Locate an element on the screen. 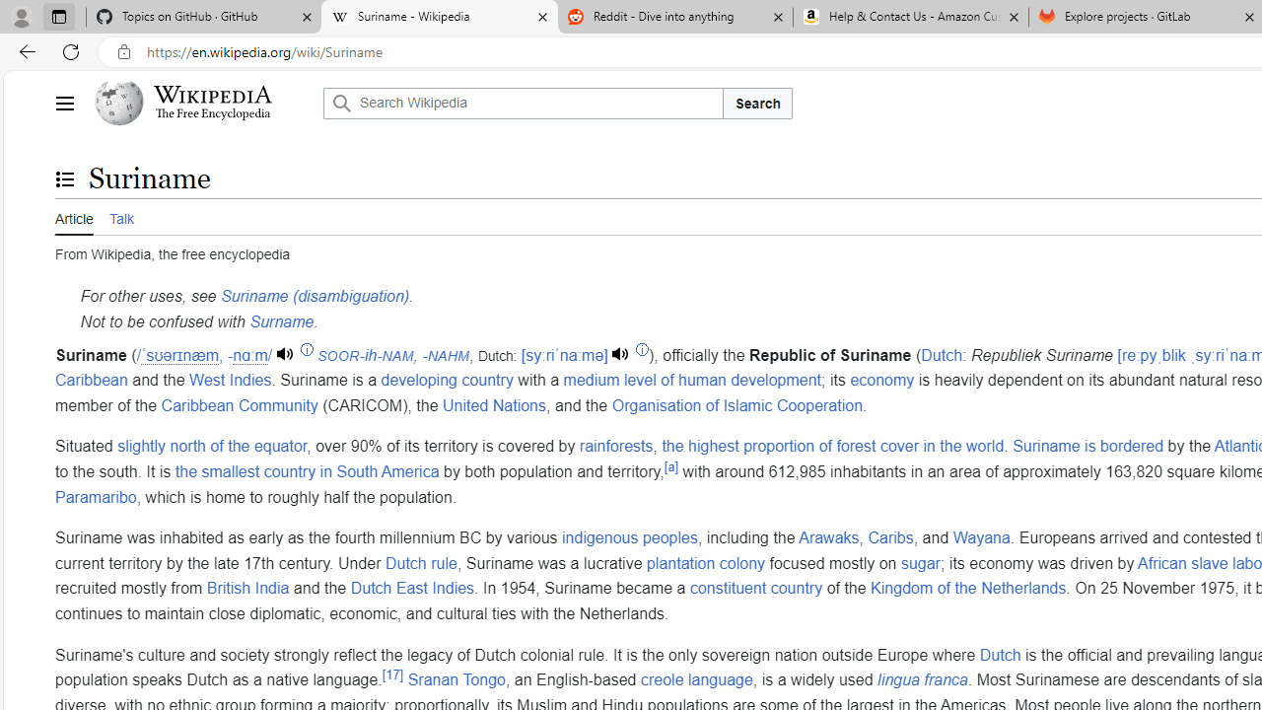  Article is located at coordinates (74, 216).